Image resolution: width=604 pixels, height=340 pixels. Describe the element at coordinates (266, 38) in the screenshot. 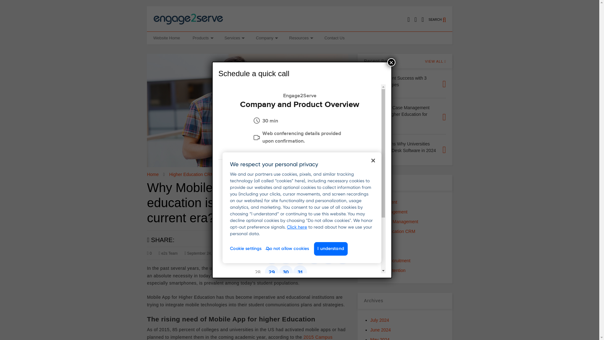

I see `Company` at that location.